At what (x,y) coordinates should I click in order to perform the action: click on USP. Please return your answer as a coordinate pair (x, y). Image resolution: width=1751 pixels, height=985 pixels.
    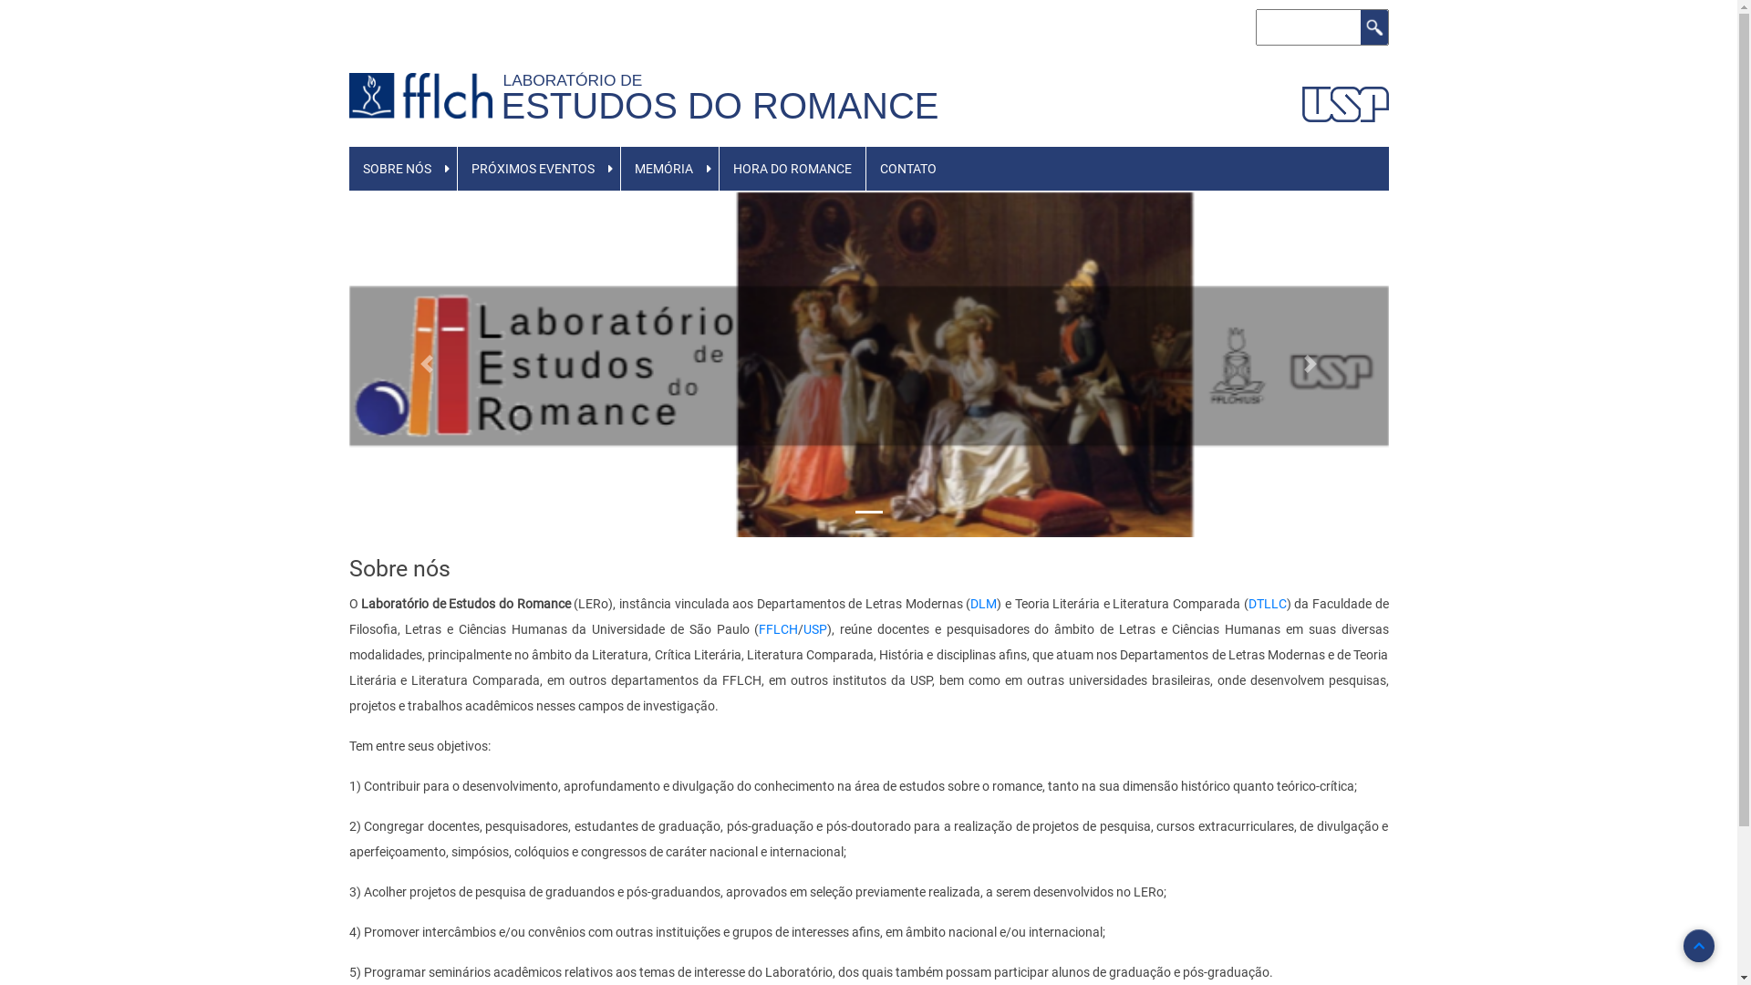
    Looking at the image, I should click on (815, 629).